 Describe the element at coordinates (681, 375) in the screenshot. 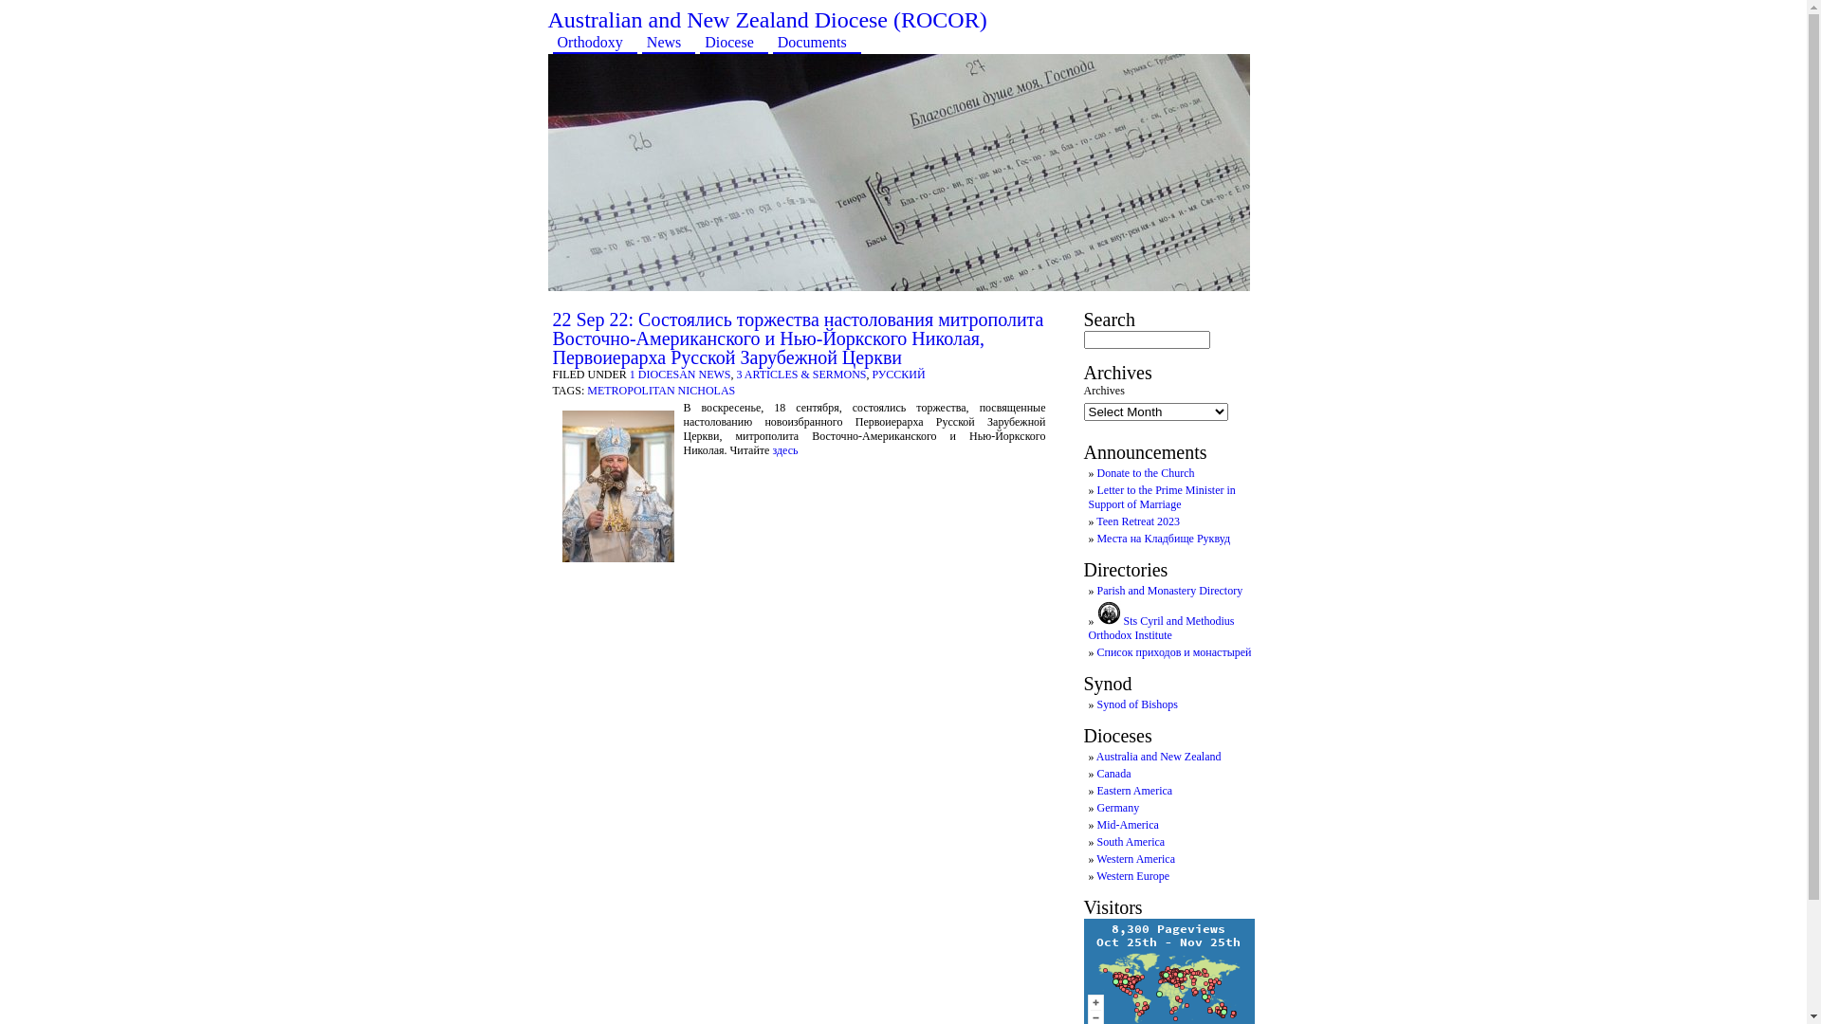

I see `1 DIOCESAN NEWS` at that location.